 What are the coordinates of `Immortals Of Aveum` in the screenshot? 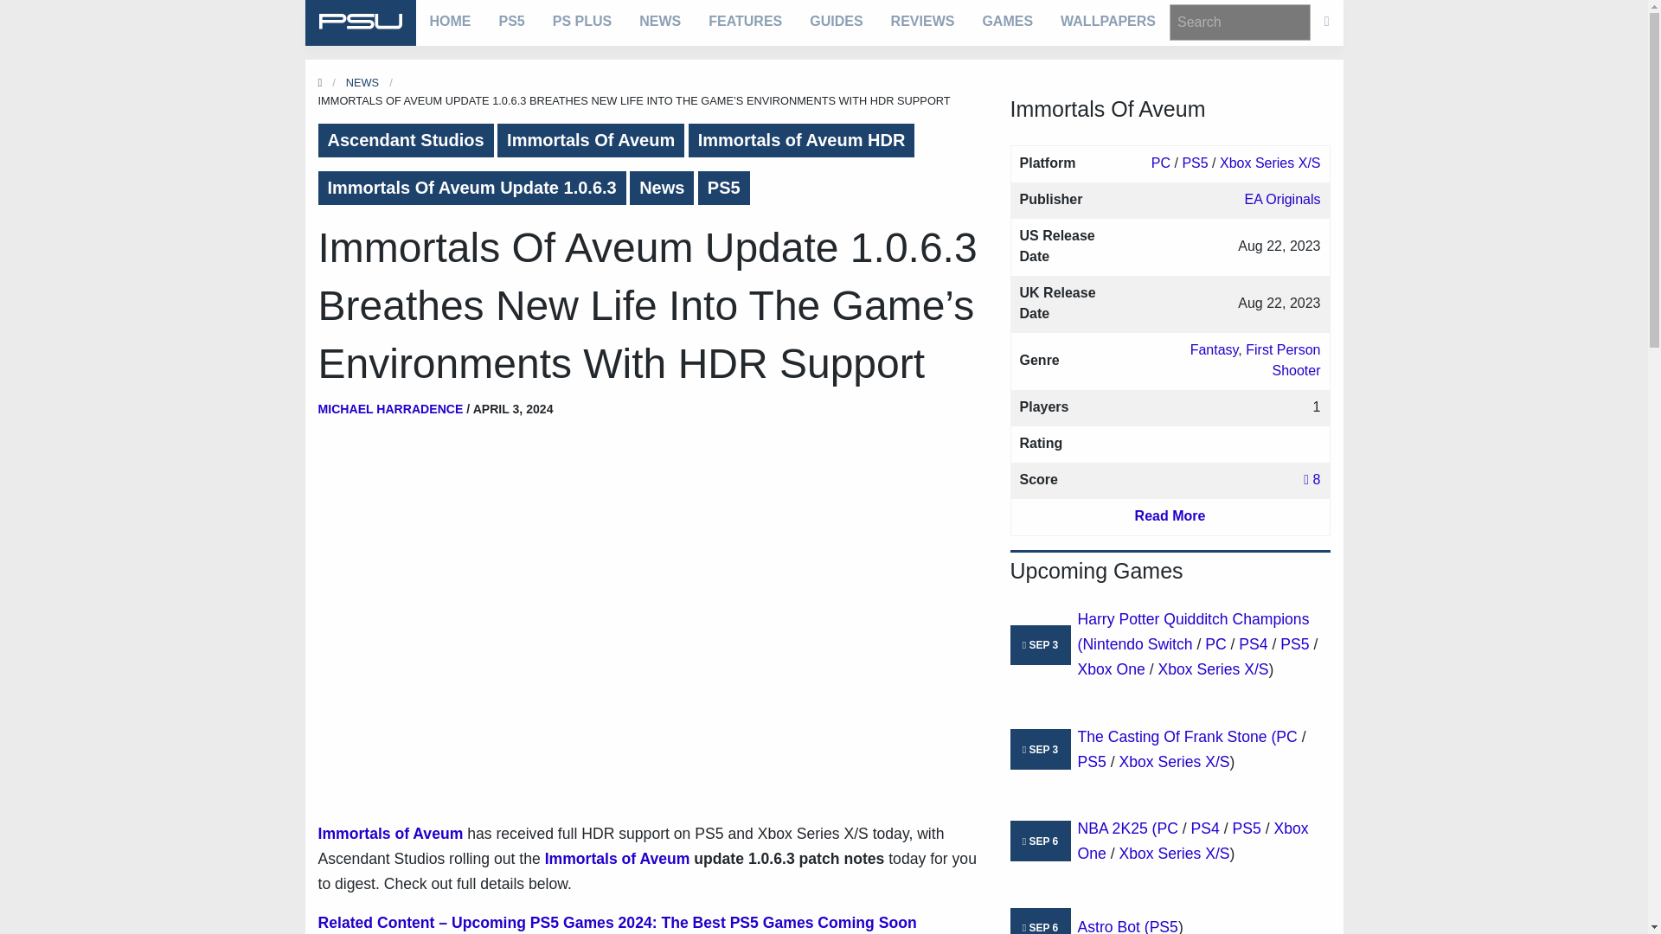 It's located at (590, 140).